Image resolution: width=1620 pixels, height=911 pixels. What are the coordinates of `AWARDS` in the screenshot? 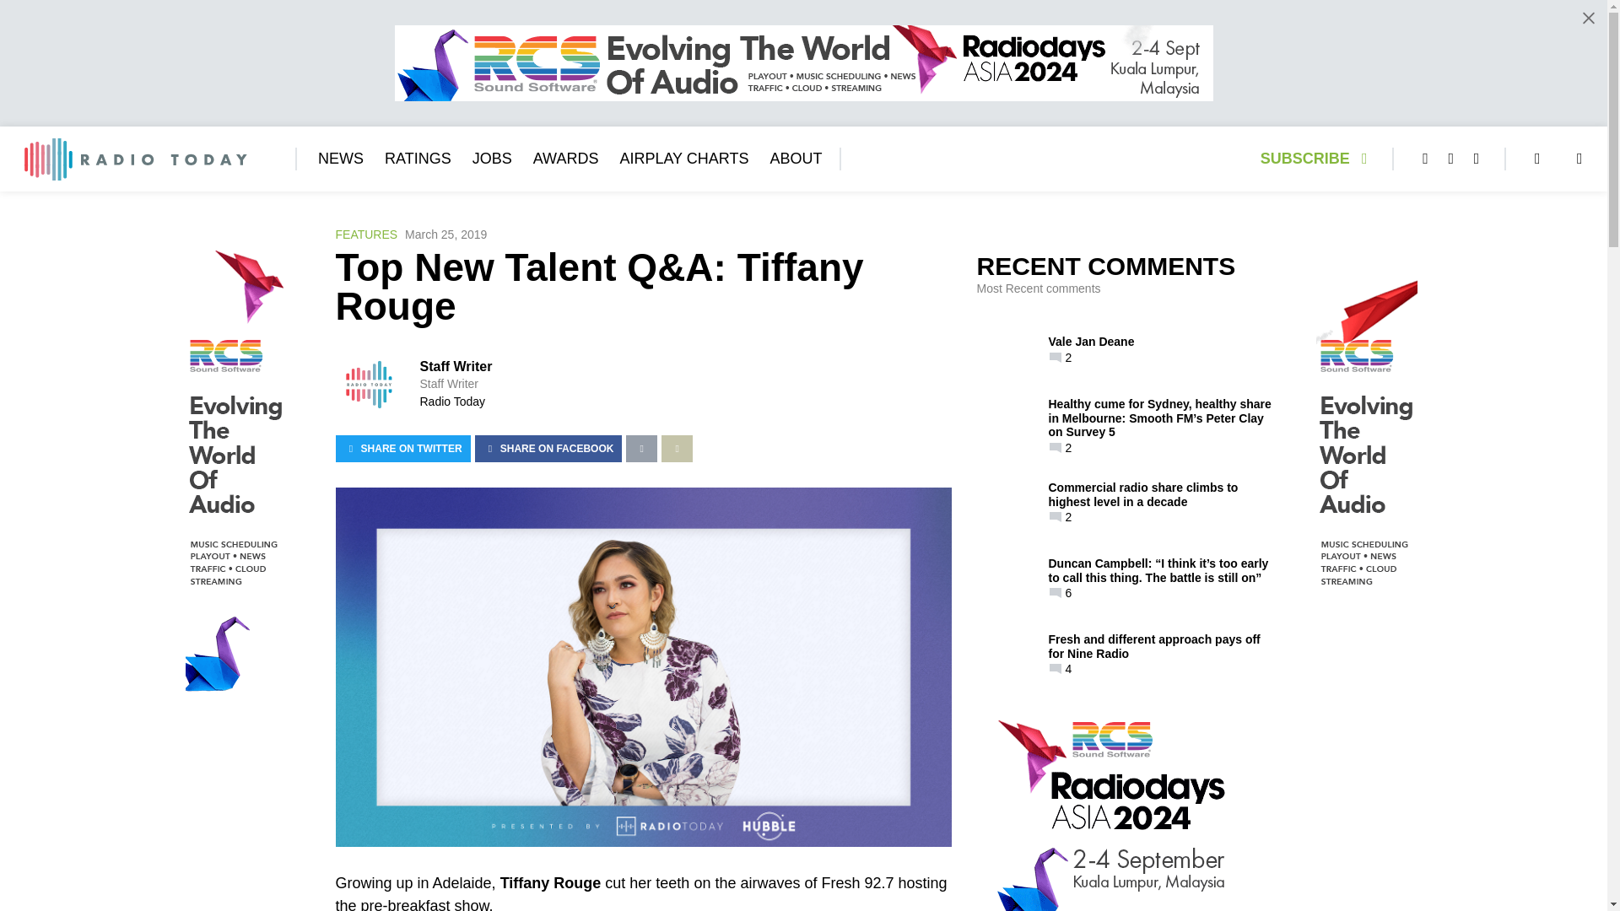 It's located at (565, 159).